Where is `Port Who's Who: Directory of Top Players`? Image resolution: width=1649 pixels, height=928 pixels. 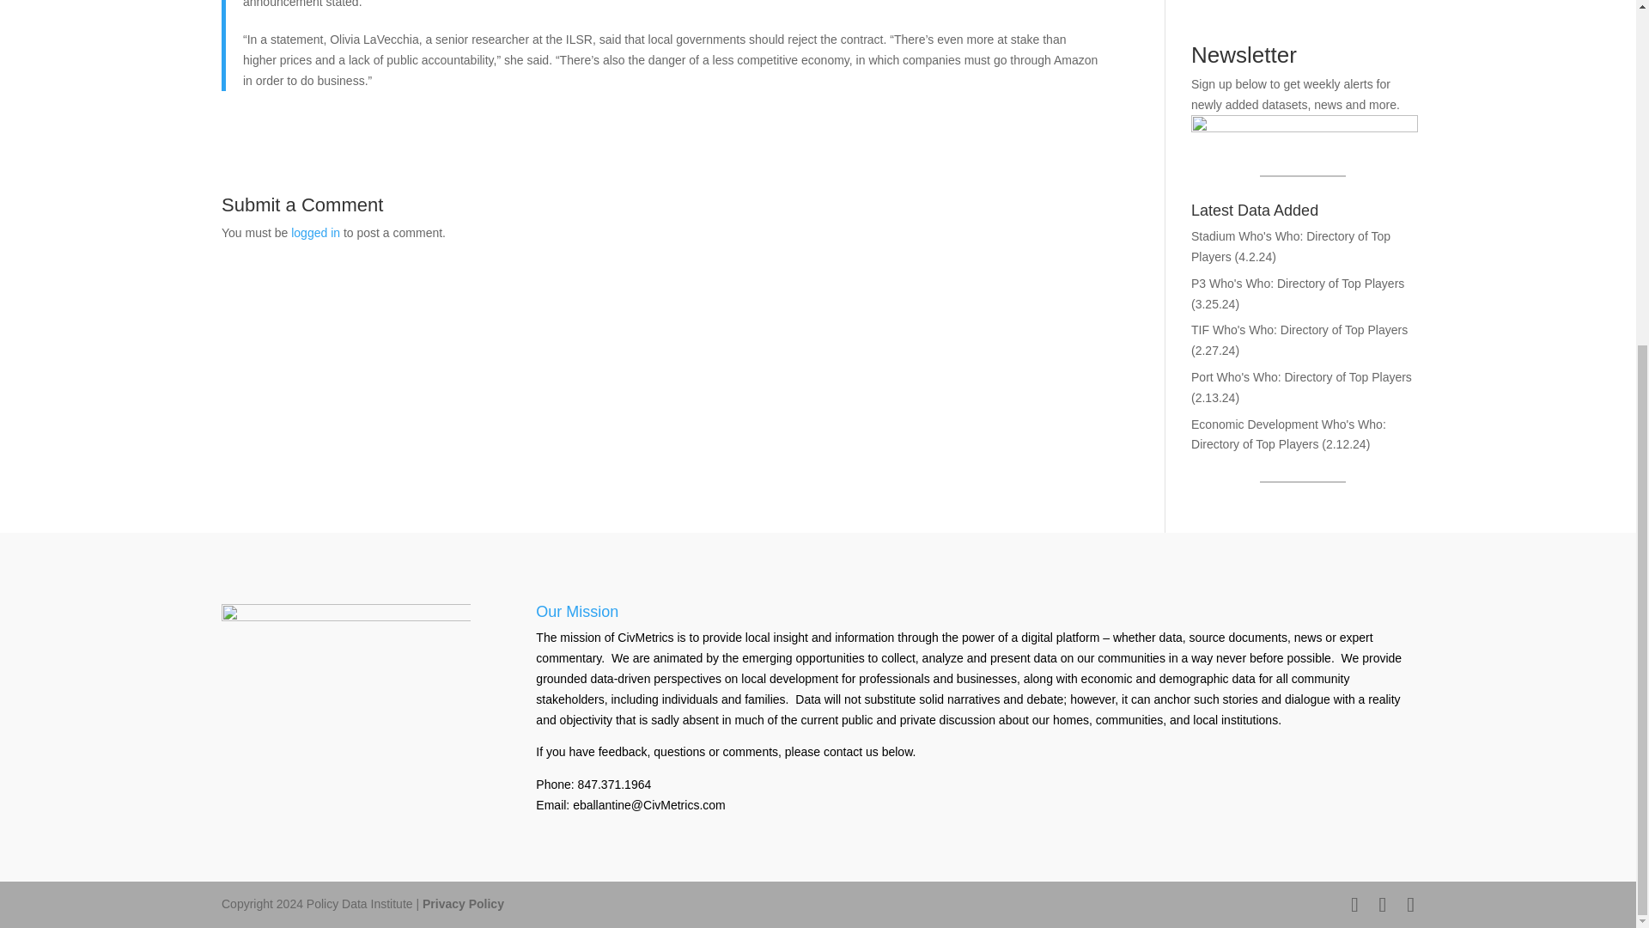 Port Who's Who: Directory of Top Players is located at coordinates (1300, 376).